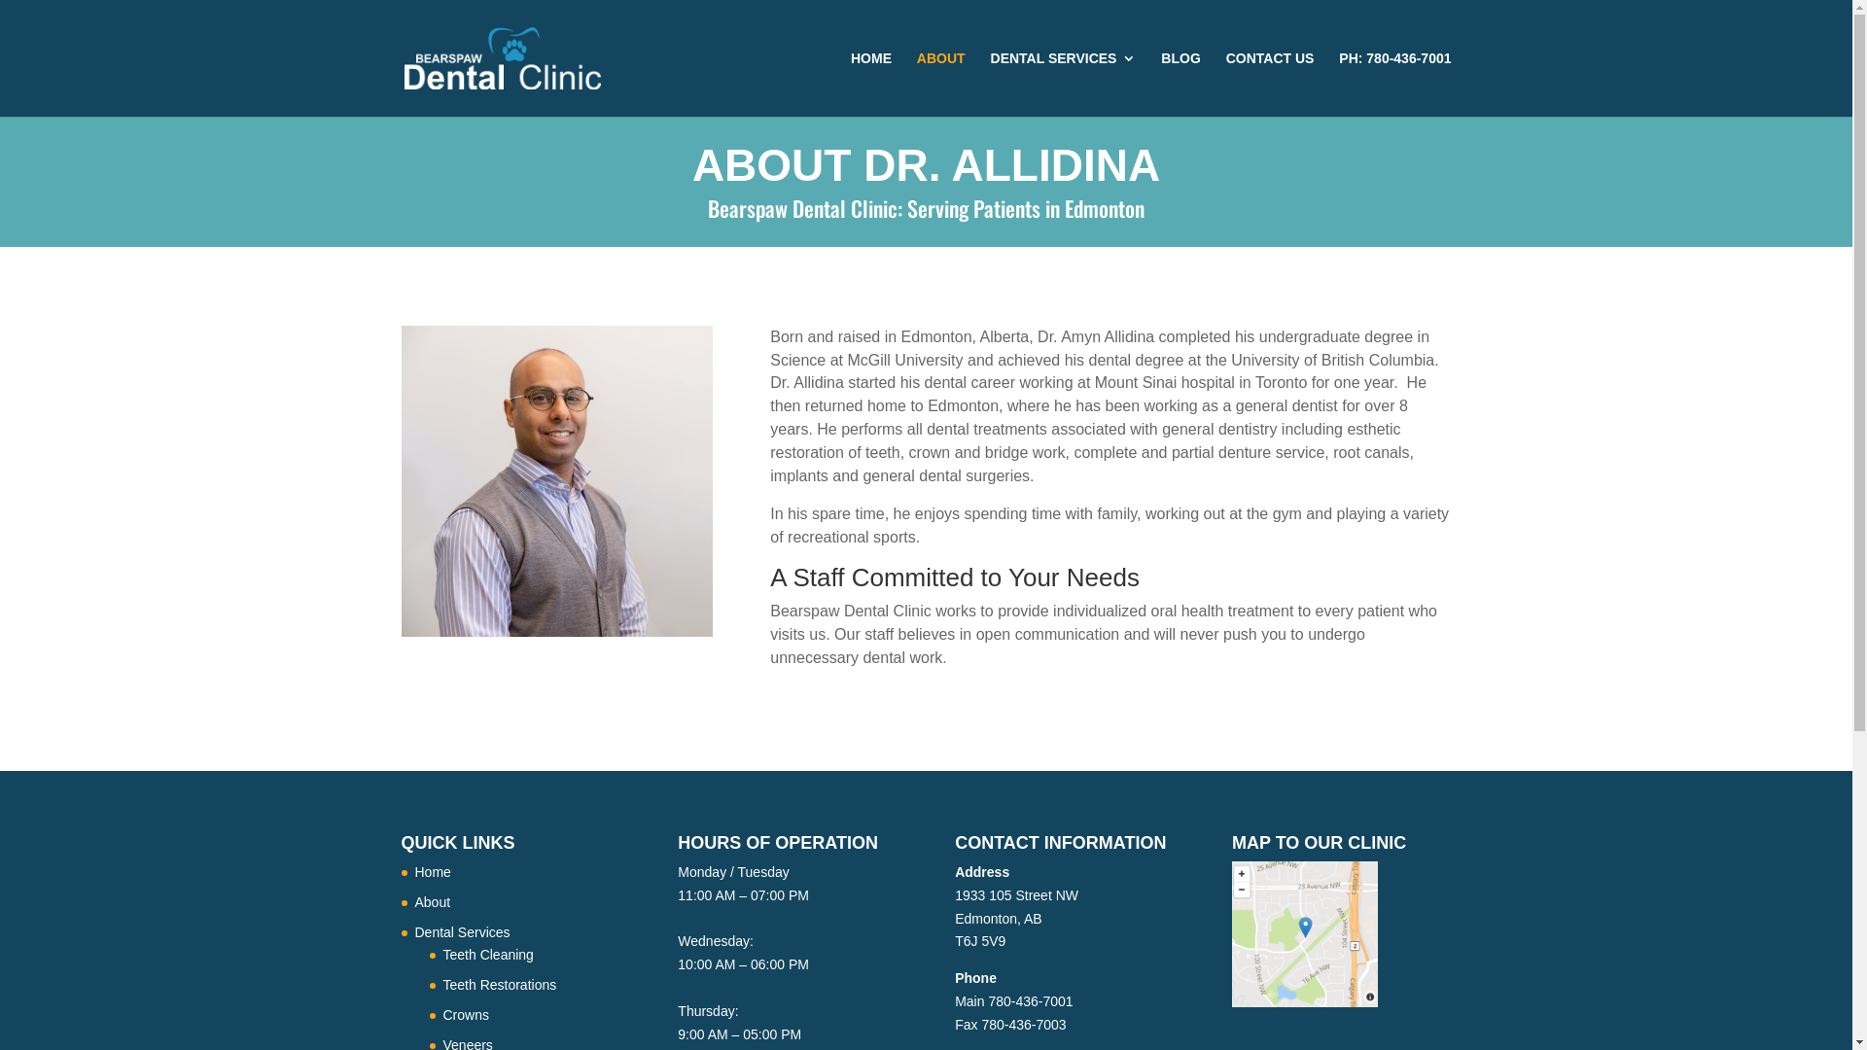 The height and width of the screenshot is (1050, 1867). Describe the element at coordinates (1270, 84) in the screenshot. I see `CONTACT US` at that location.